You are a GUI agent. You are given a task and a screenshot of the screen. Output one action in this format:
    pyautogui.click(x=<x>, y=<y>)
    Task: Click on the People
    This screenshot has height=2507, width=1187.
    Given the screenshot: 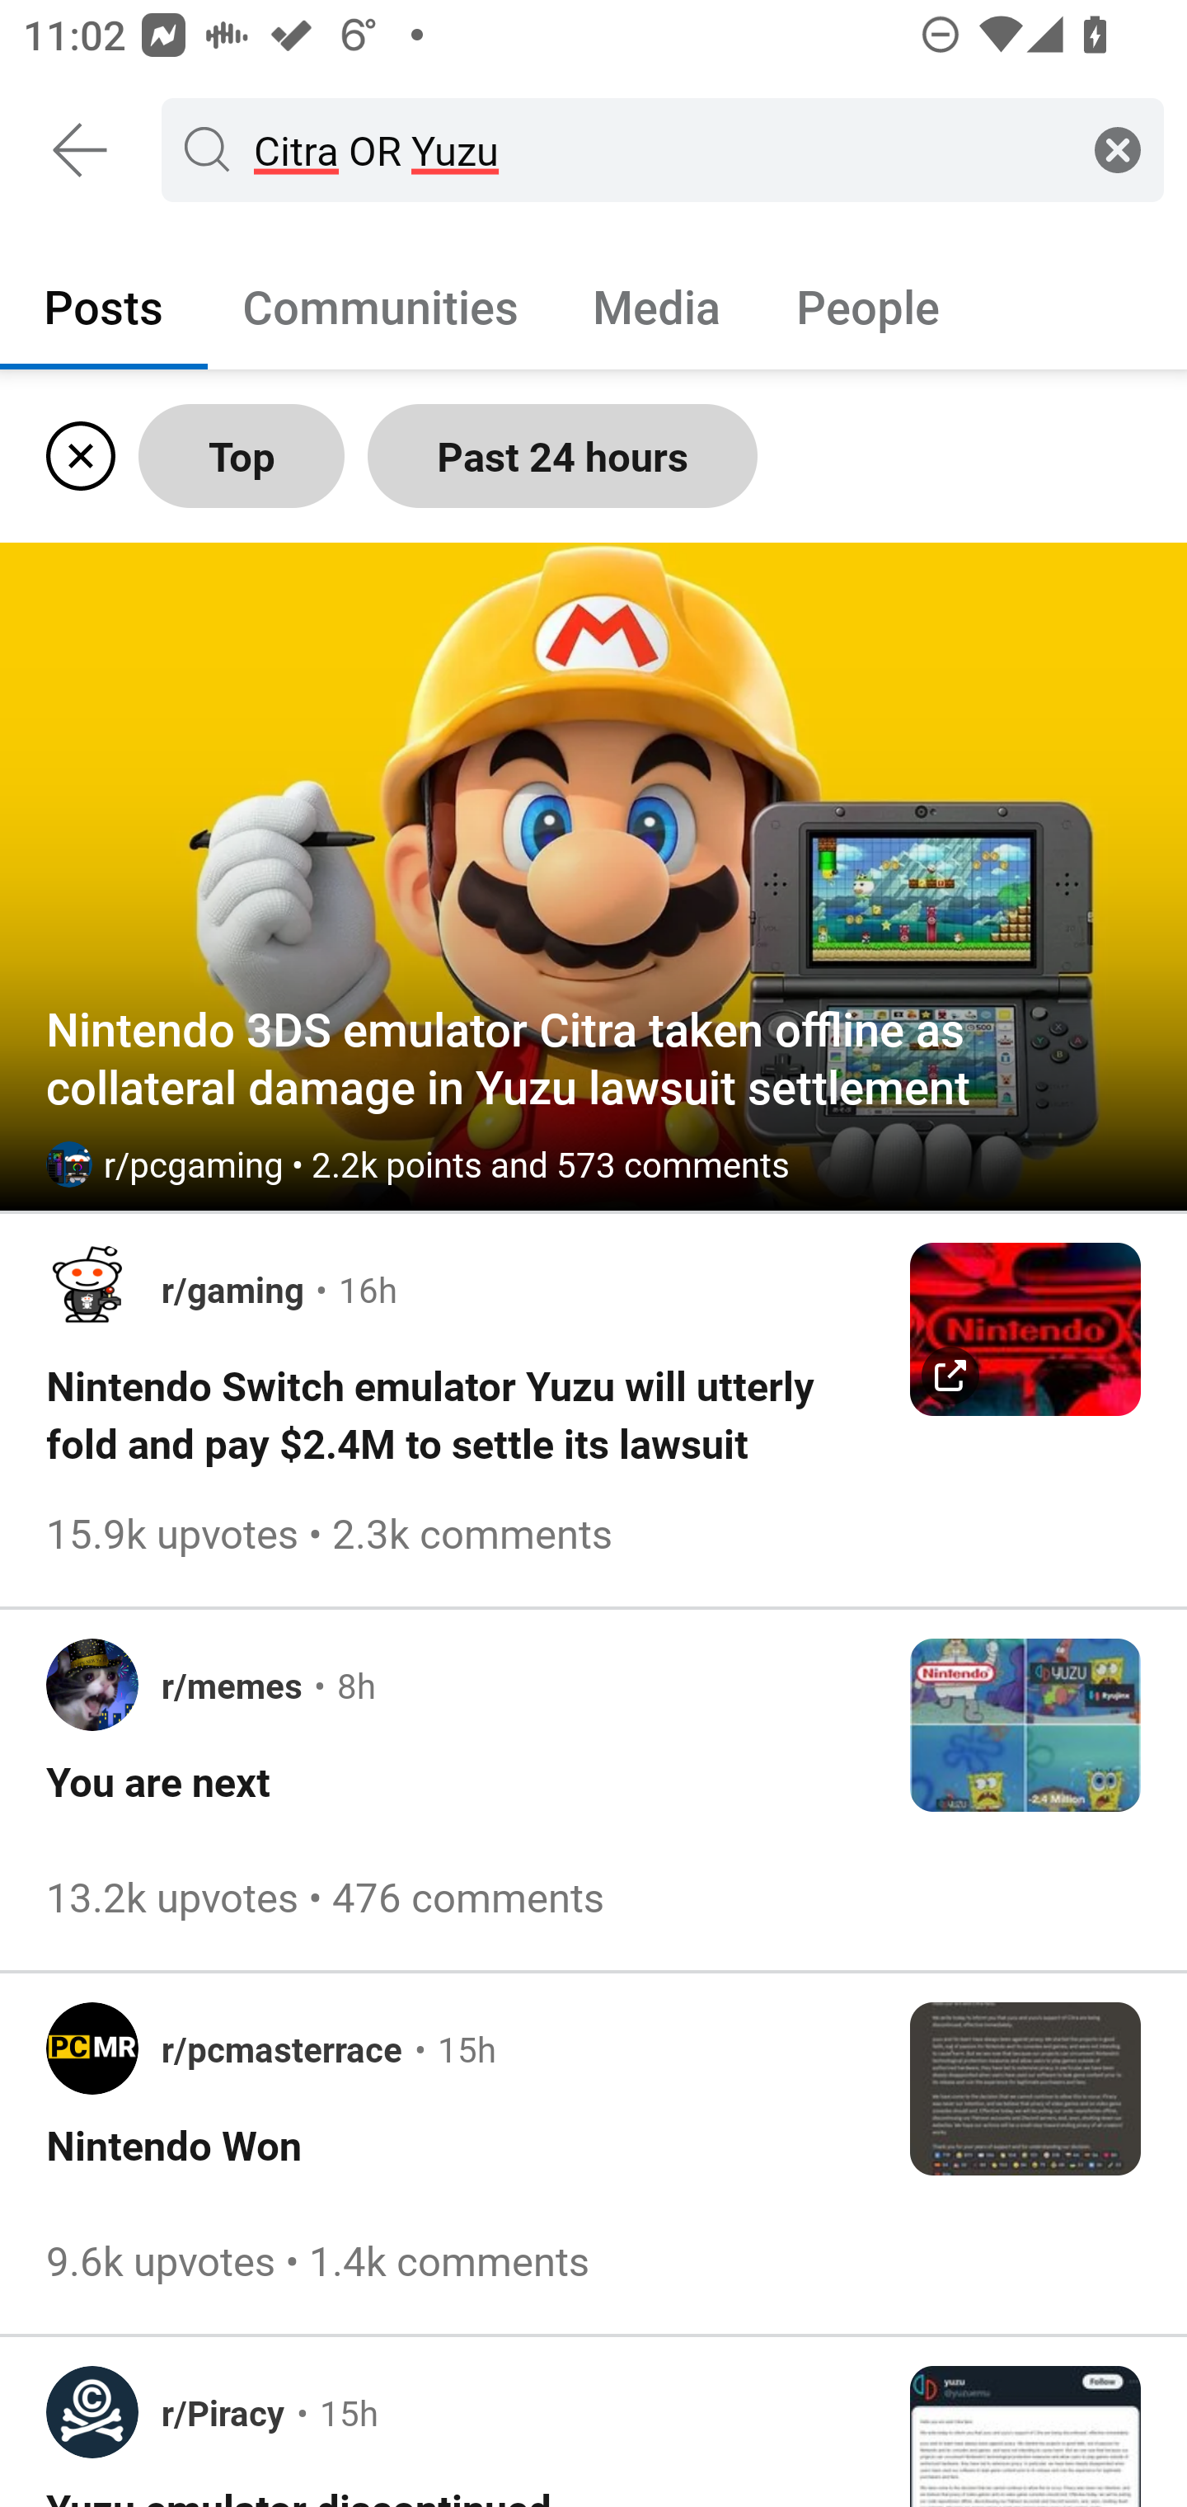 What is the action you would take?
    pyautogui.click(x=867, y=305)
    